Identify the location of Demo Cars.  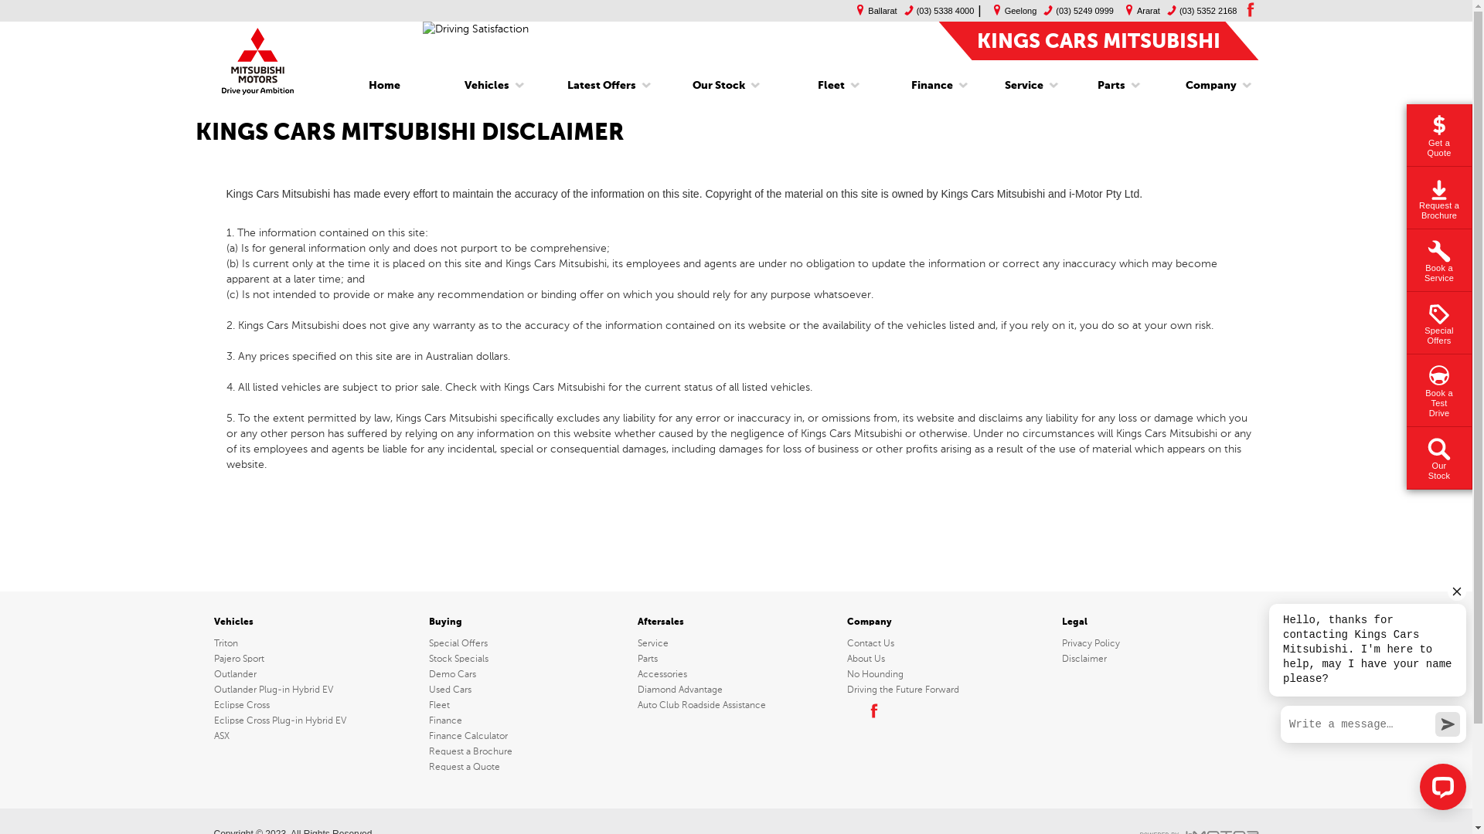
(527, 673).